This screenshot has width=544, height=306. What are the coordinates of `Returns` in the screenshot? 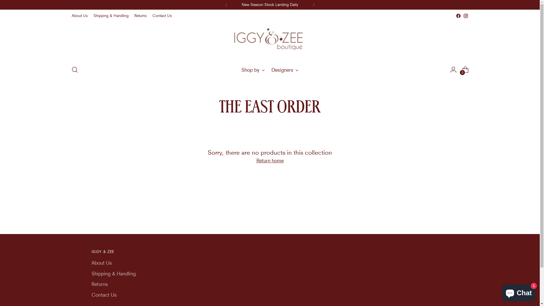 It's located at (99, 284).